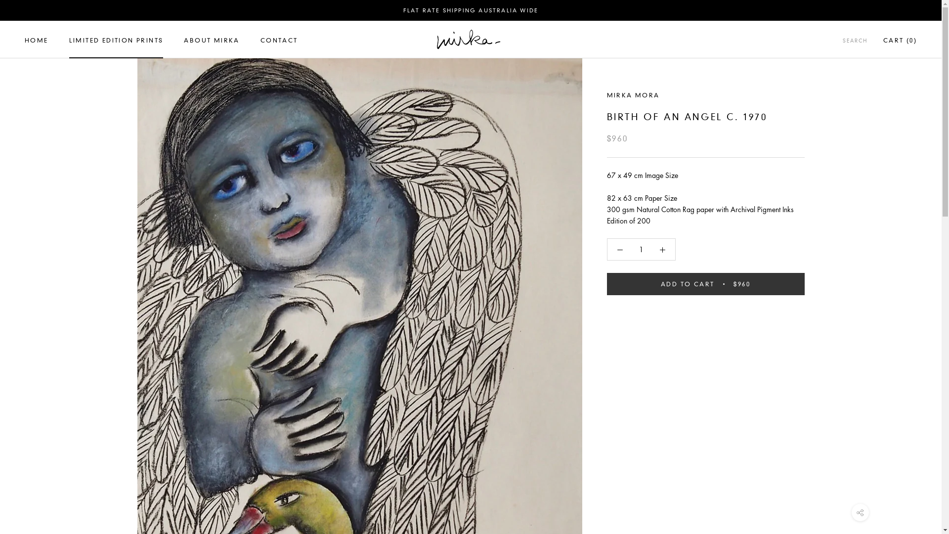  I want to click on HOME
HOME, so click(37, 41).